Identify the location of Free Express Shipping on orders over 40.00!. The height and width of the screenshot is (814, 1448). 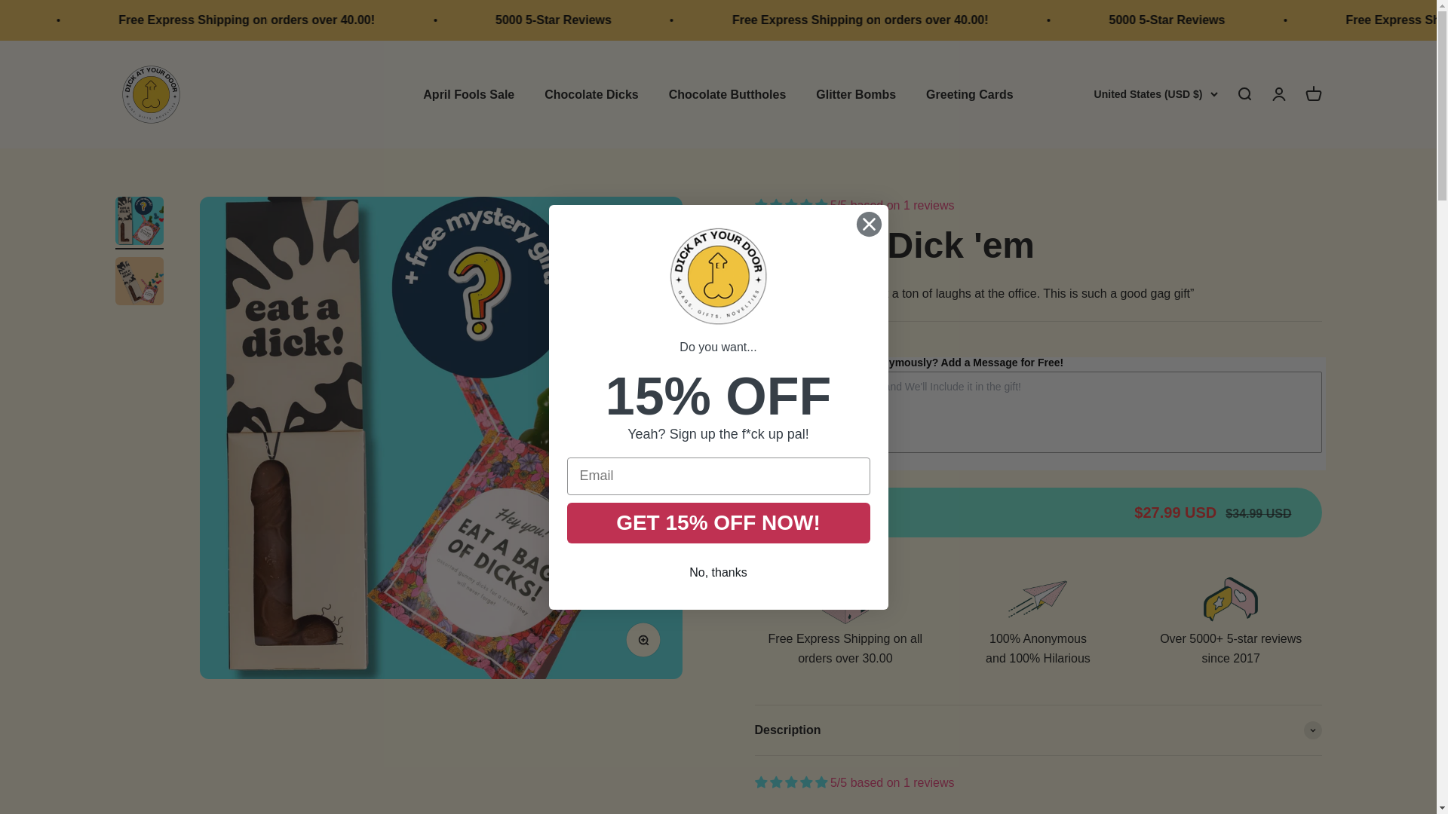
(1059, 20).